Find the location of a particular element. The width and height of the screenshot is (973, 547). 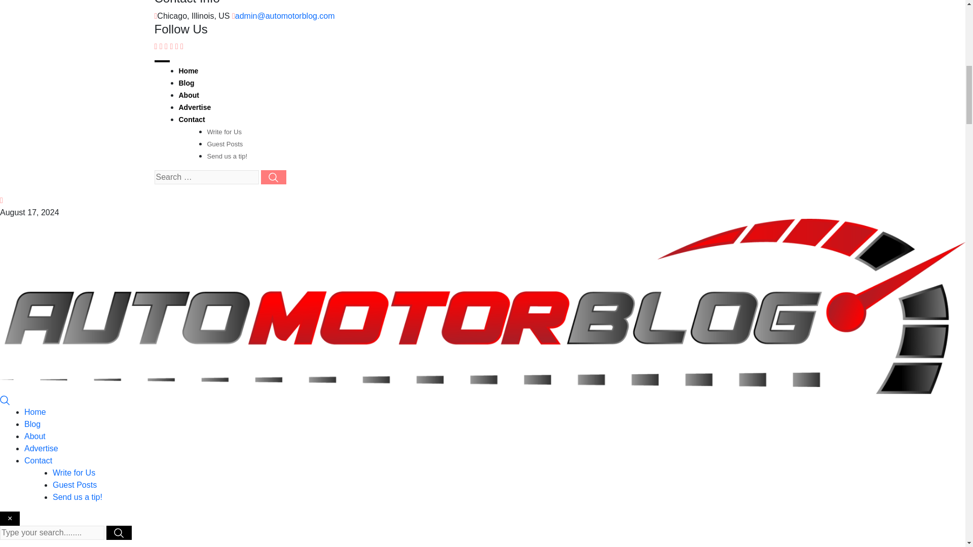

Blog is located at coordinates (185, 83).